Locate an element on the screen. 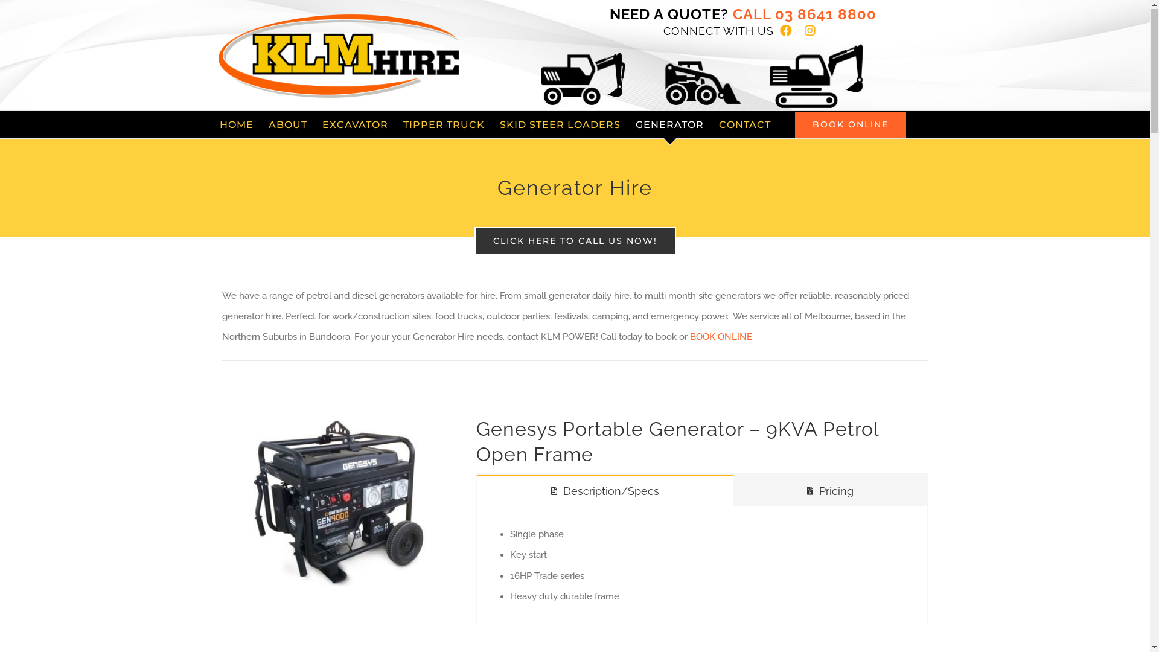 Image resolution: width=1159 pixels, height=652 pixels. BOOK ONLINE is located at coordinates (721, 337).